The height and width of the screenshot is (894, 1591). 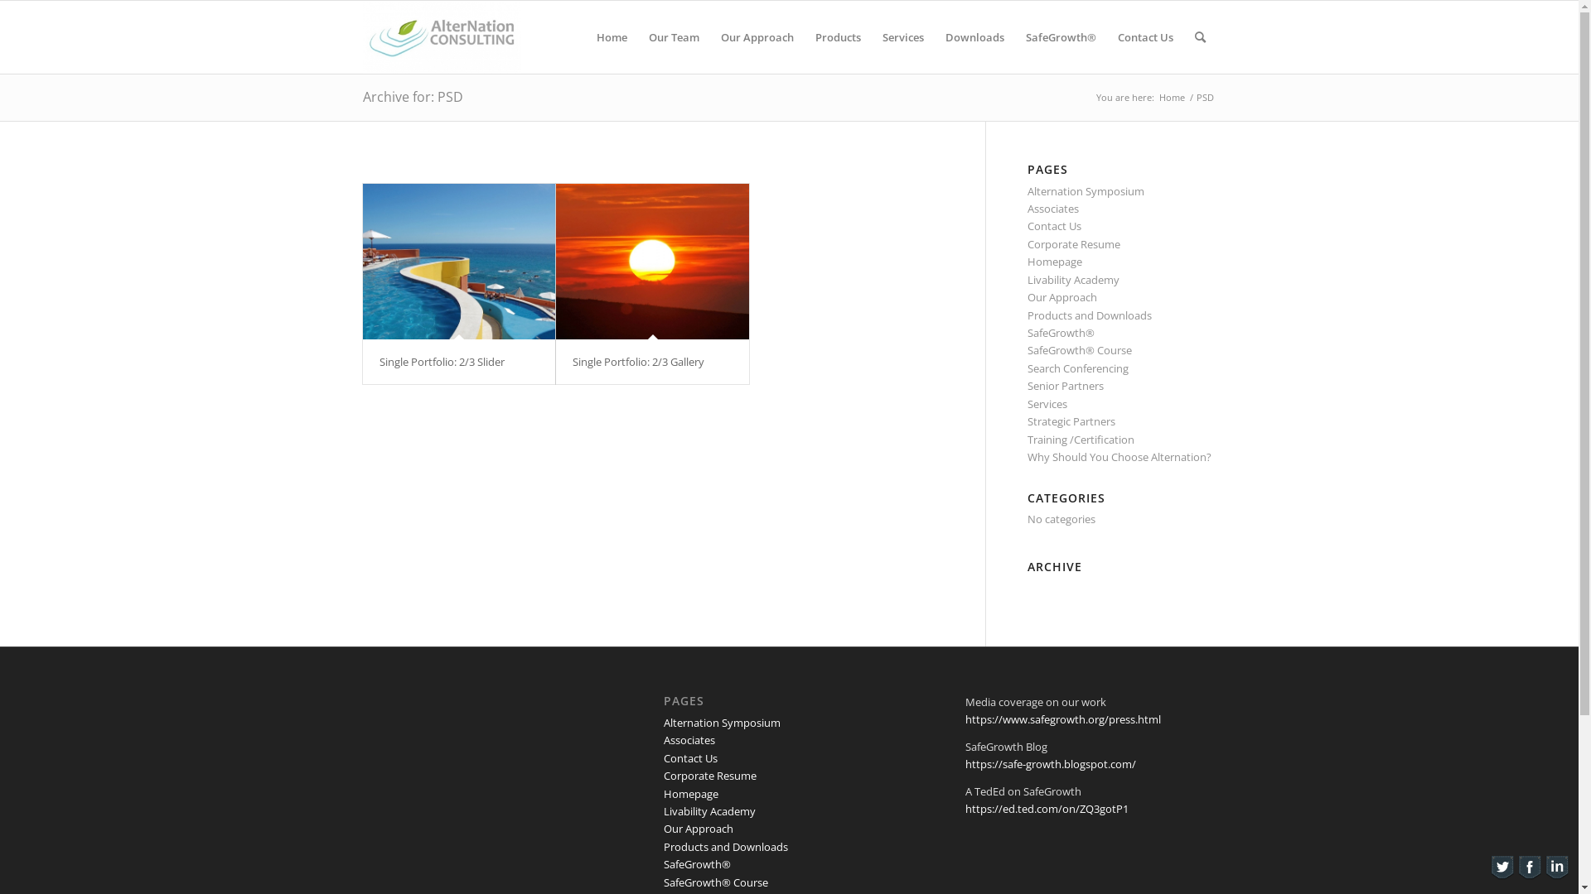 I want to click on Associates, so click(x=1053, y=209).